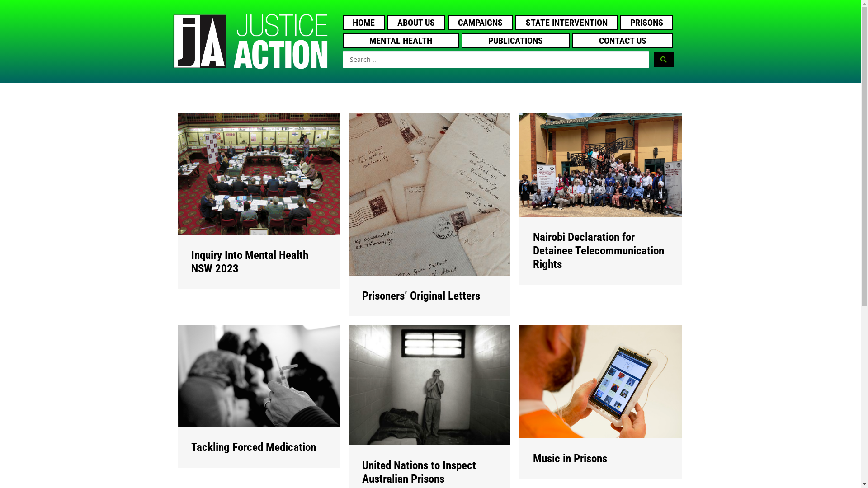 This screenshot has width=868, height=488. Describe the element at coordinates (481, 23) in the screenshot. I see `CAMPAIGNS` at that location.